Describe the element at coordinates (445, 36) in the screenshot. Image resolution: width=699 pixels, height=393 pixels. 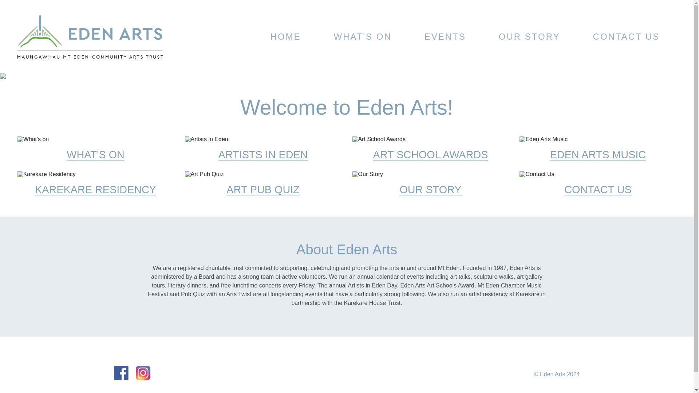
I see `EVENTS` at that location.